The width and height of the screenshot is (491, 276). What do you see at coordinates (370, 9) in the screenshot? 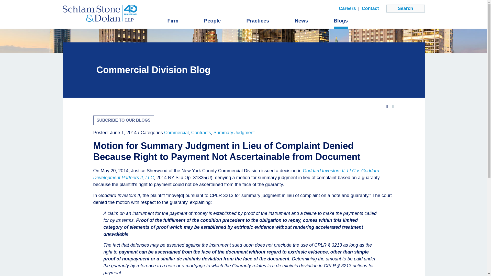
I see `Contact` at bounding box center [370, 9].